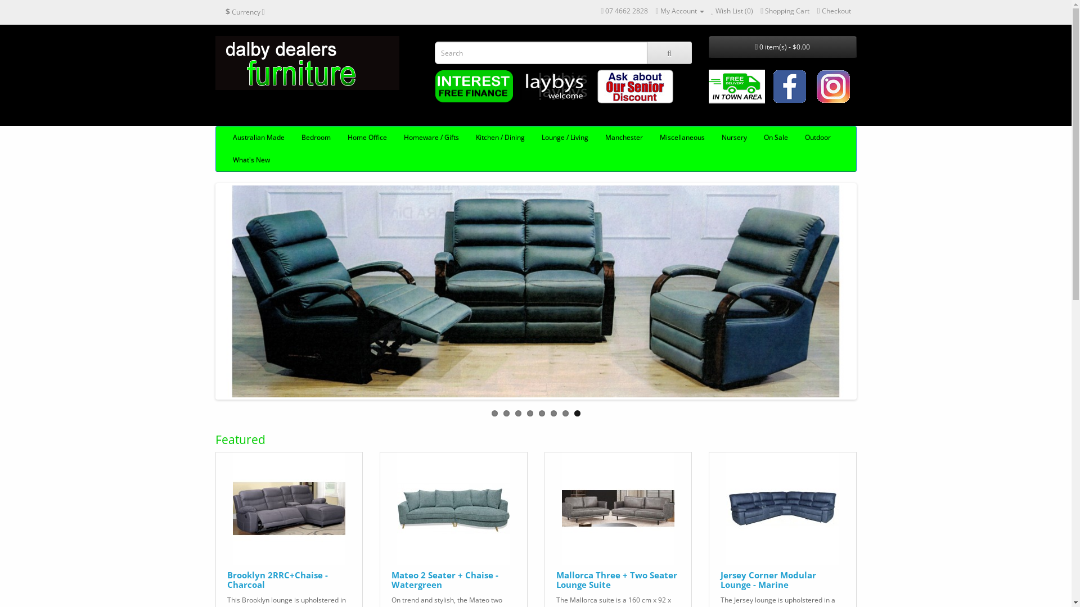  I want to click on Manchester, so click(623, 138).